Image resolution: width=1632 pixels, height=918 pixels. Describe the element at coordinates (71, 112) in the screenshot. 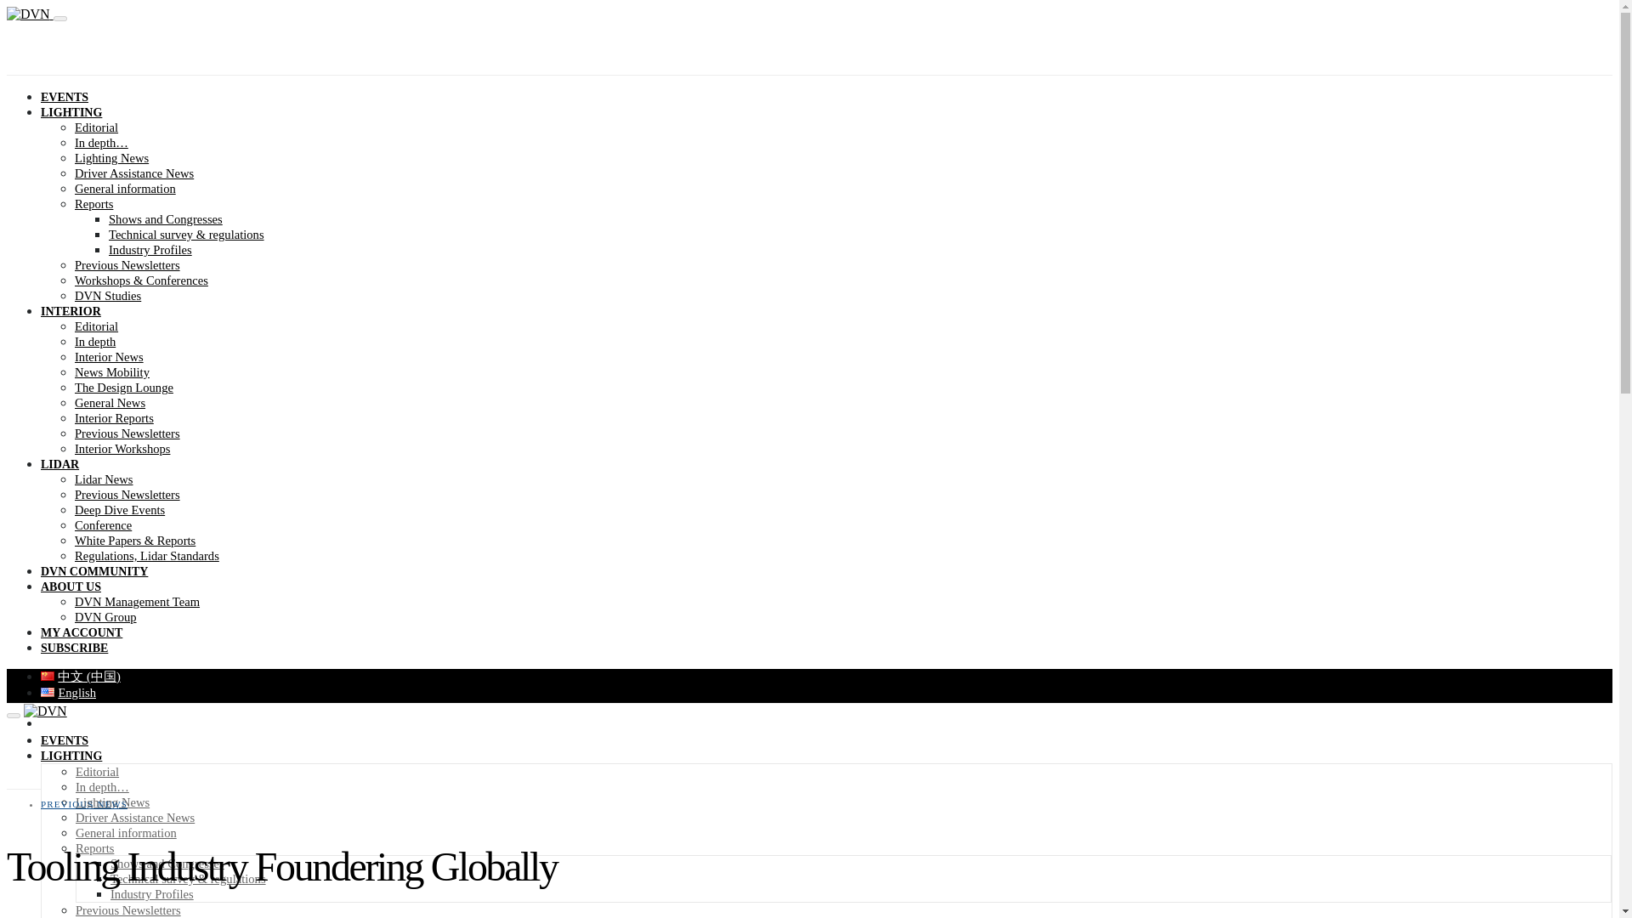

I see `LIGHTING` at that location.